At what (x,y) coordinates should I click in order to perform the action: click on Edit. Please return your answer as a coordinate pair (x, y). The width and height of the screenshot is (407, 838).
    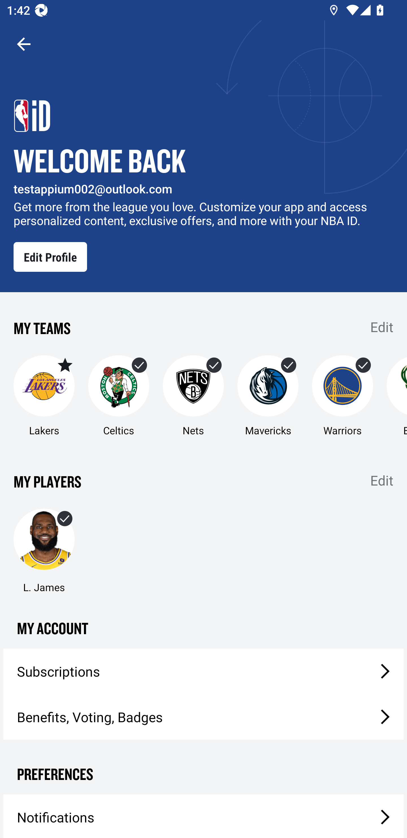
    Looking at the image, I should click on (382, 480).